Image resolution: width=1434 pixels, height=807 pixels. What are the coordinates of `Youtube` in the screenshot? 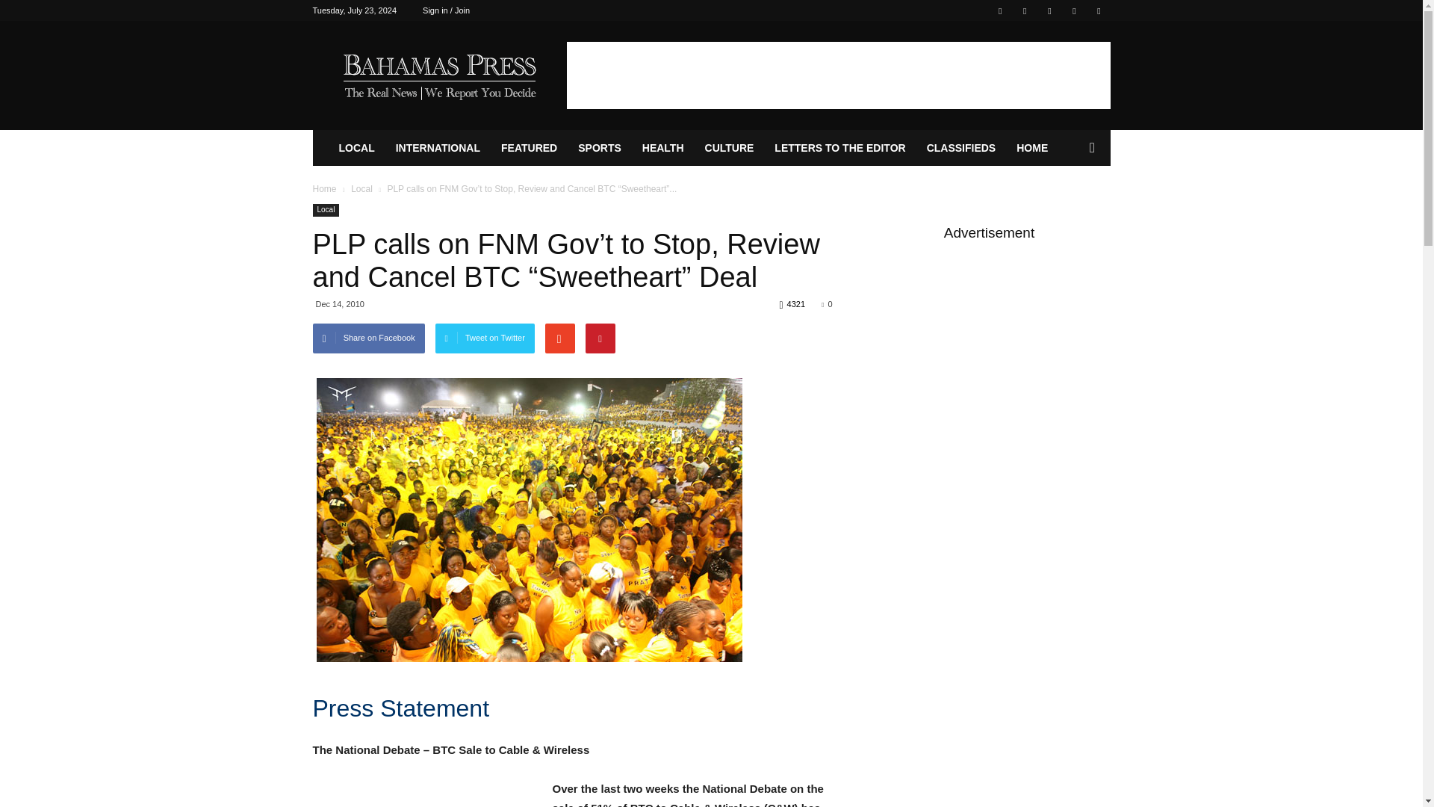 It's located at (1098, 10).